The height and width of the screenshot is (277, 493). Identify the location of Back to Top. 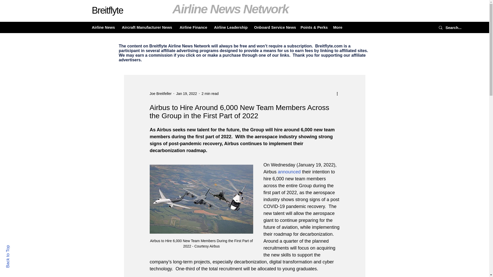
(17, 247).